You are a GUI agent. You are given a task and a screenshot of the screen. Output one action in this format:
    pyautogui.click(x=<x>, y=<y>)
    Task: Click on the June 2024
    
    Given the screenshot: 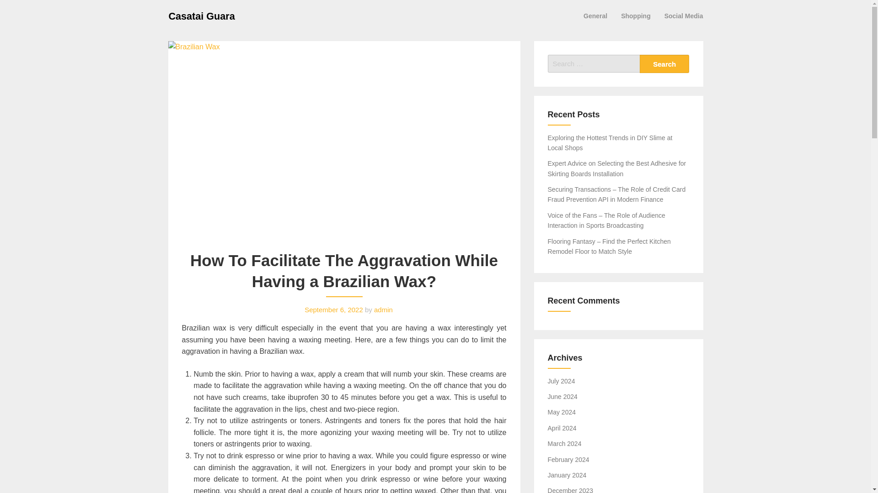 What is the action you would take?
    pyautogui.click(x=562, y=396)
    